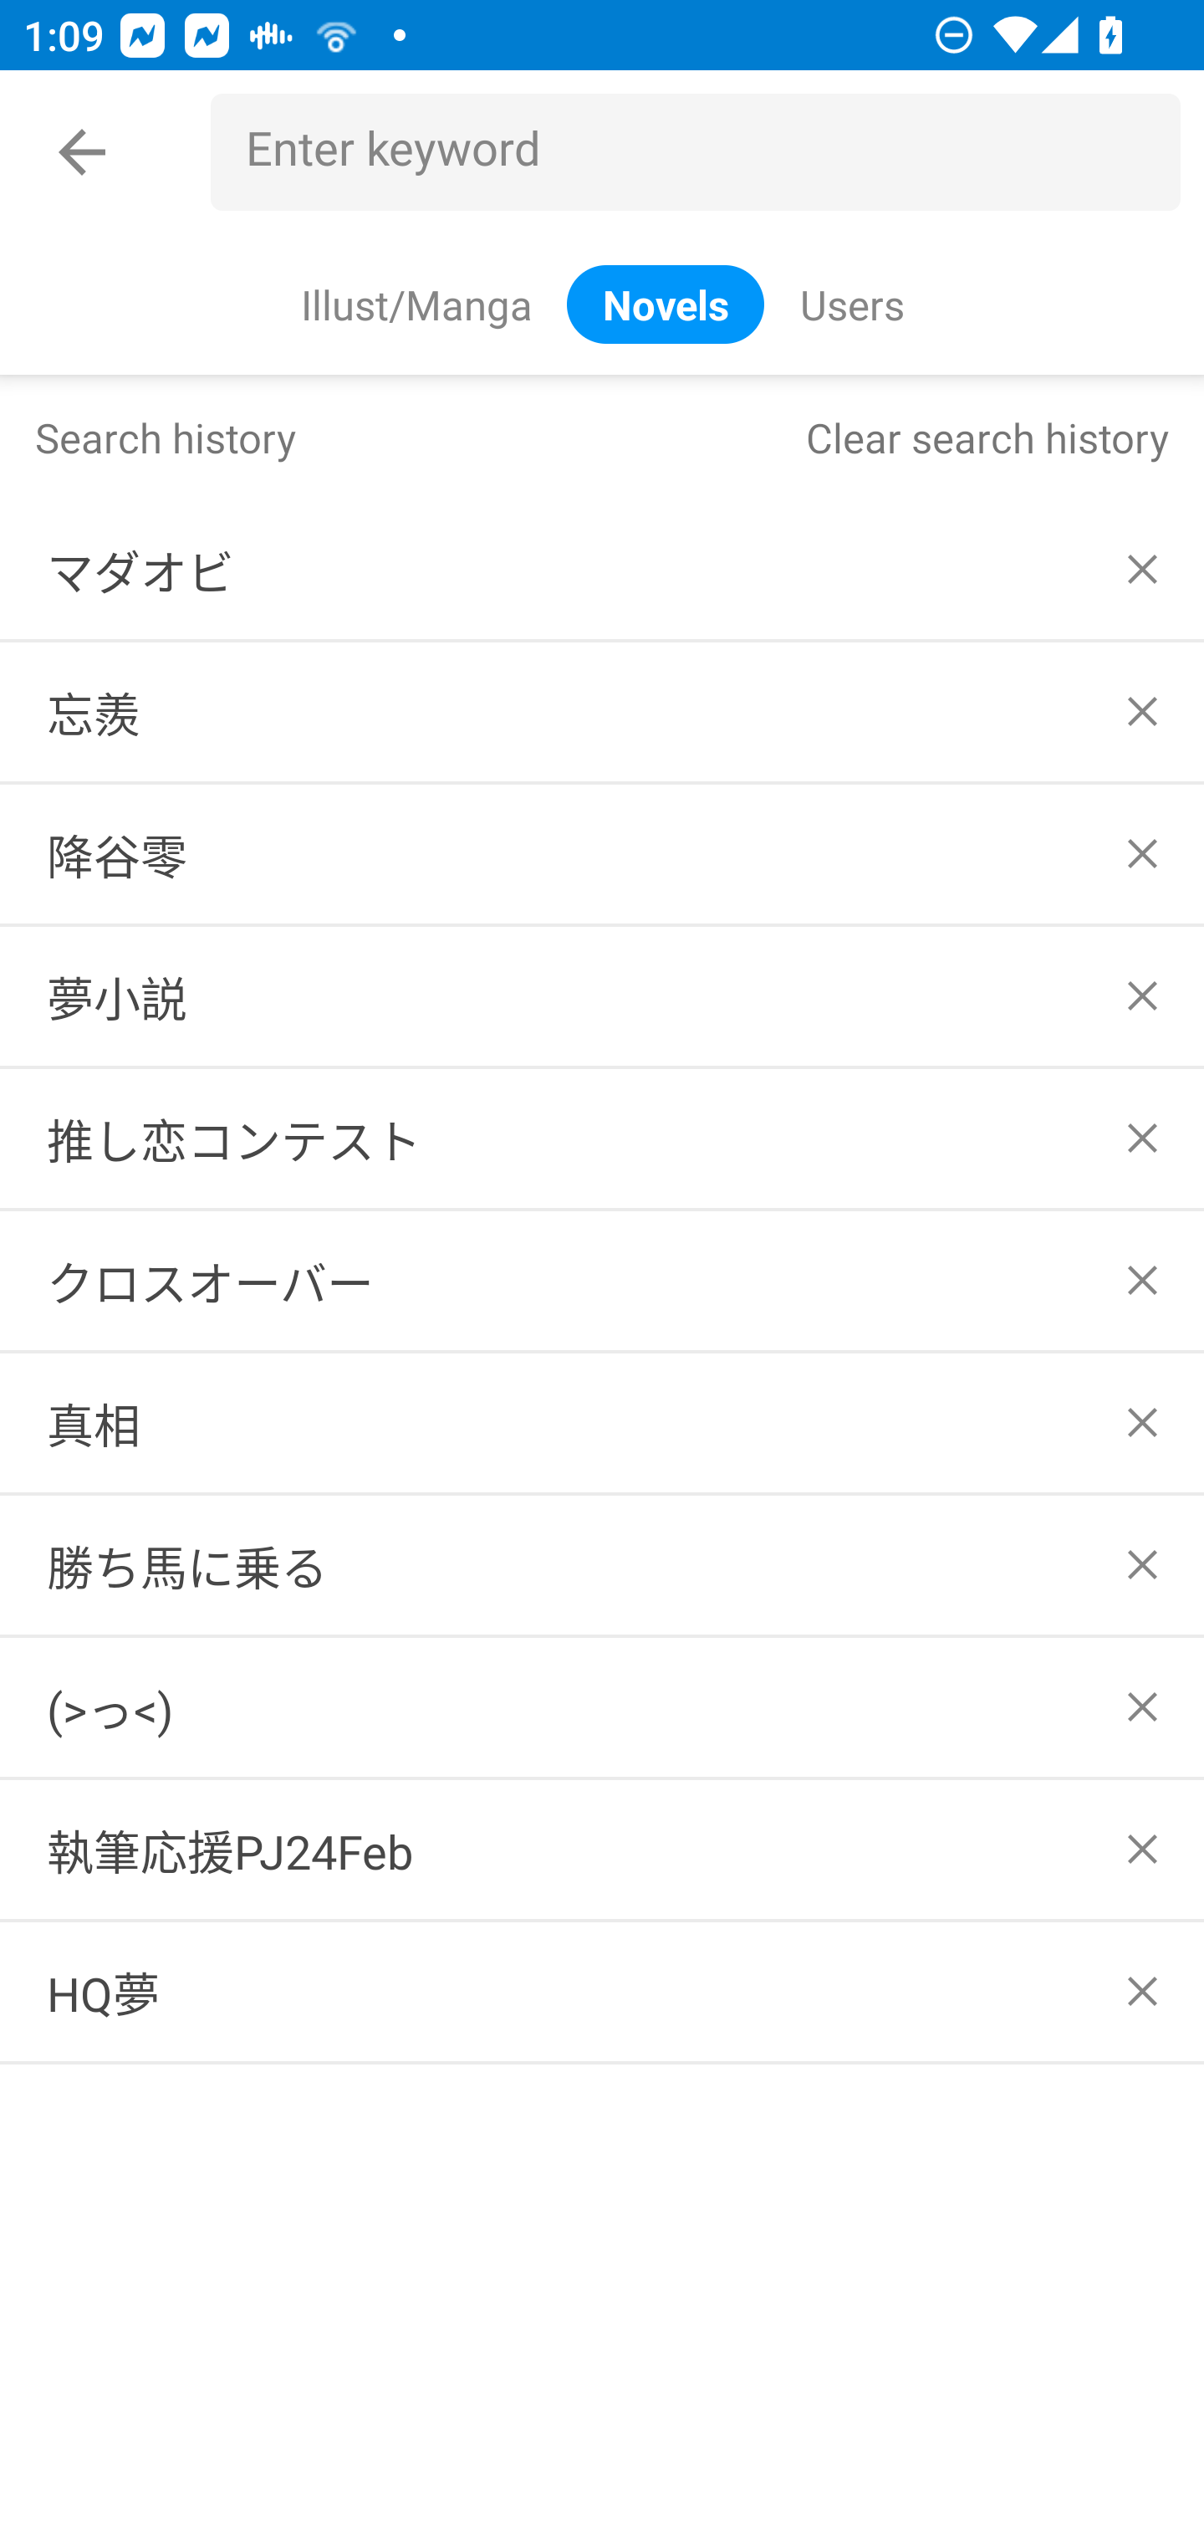  I want to click on Novels, so click(666, 303).